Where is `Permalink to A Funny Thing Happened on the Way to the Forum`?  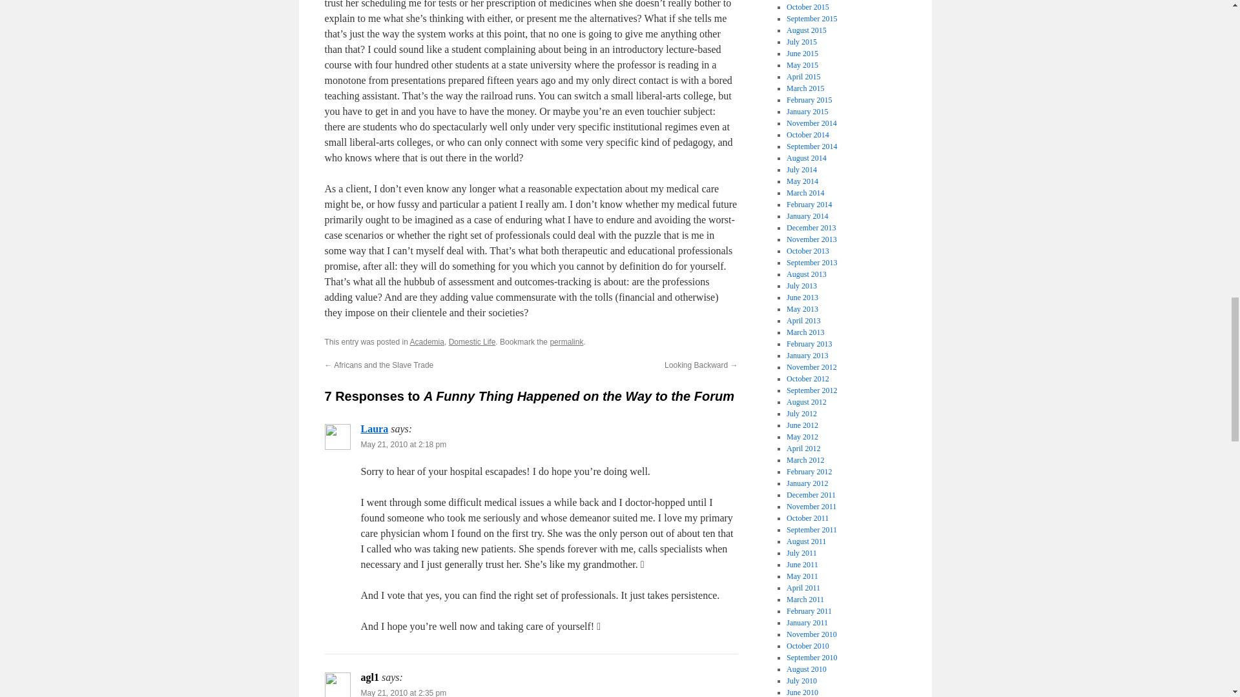 Permalink to A Funny Thing Happened on the Way to the Forum is located at coordinates (566, 341).